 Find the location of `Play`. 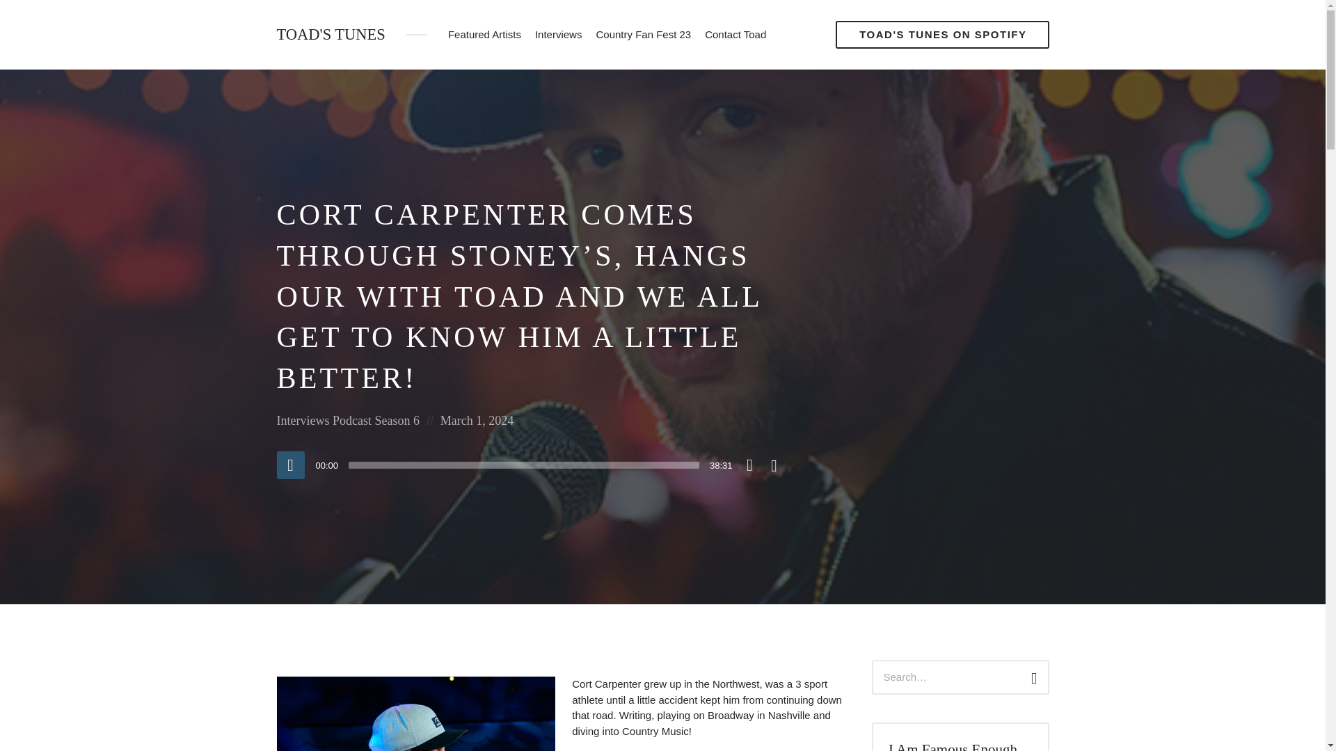

Play is located at coordinates (290, 465).